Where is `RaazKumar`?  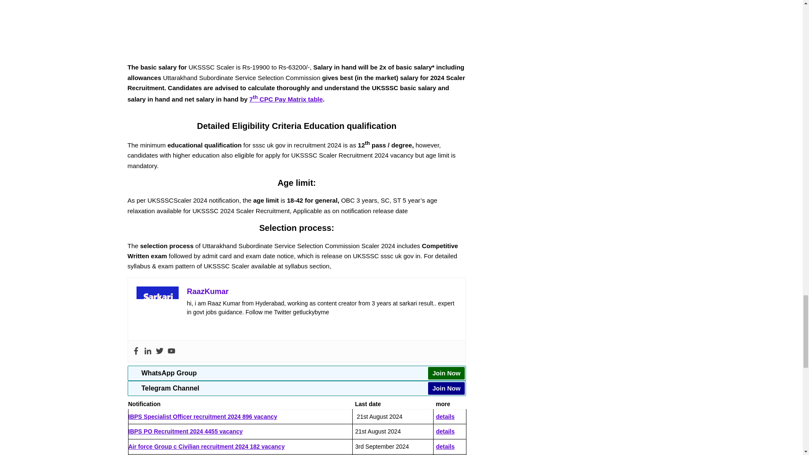 RaazKumar is located at coordinates (208, 292).